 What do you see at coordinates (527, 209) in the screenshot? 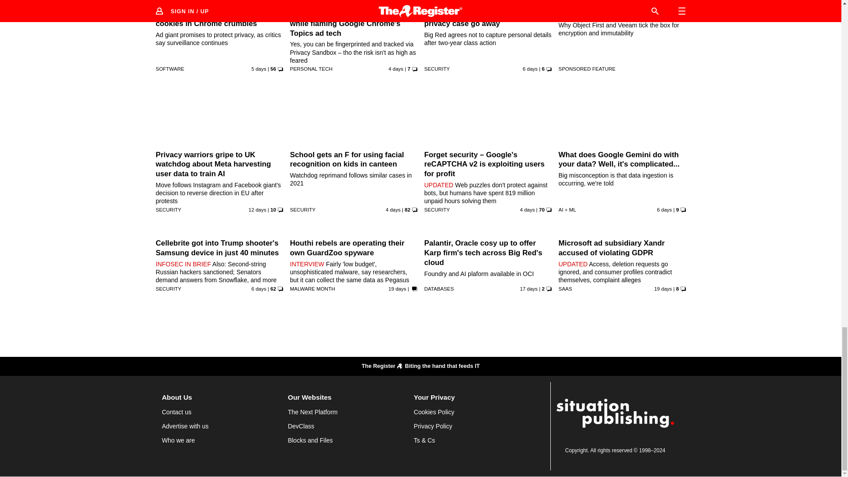
I see `24 Jul 2024 6:33` at bounding box center [527, 209].